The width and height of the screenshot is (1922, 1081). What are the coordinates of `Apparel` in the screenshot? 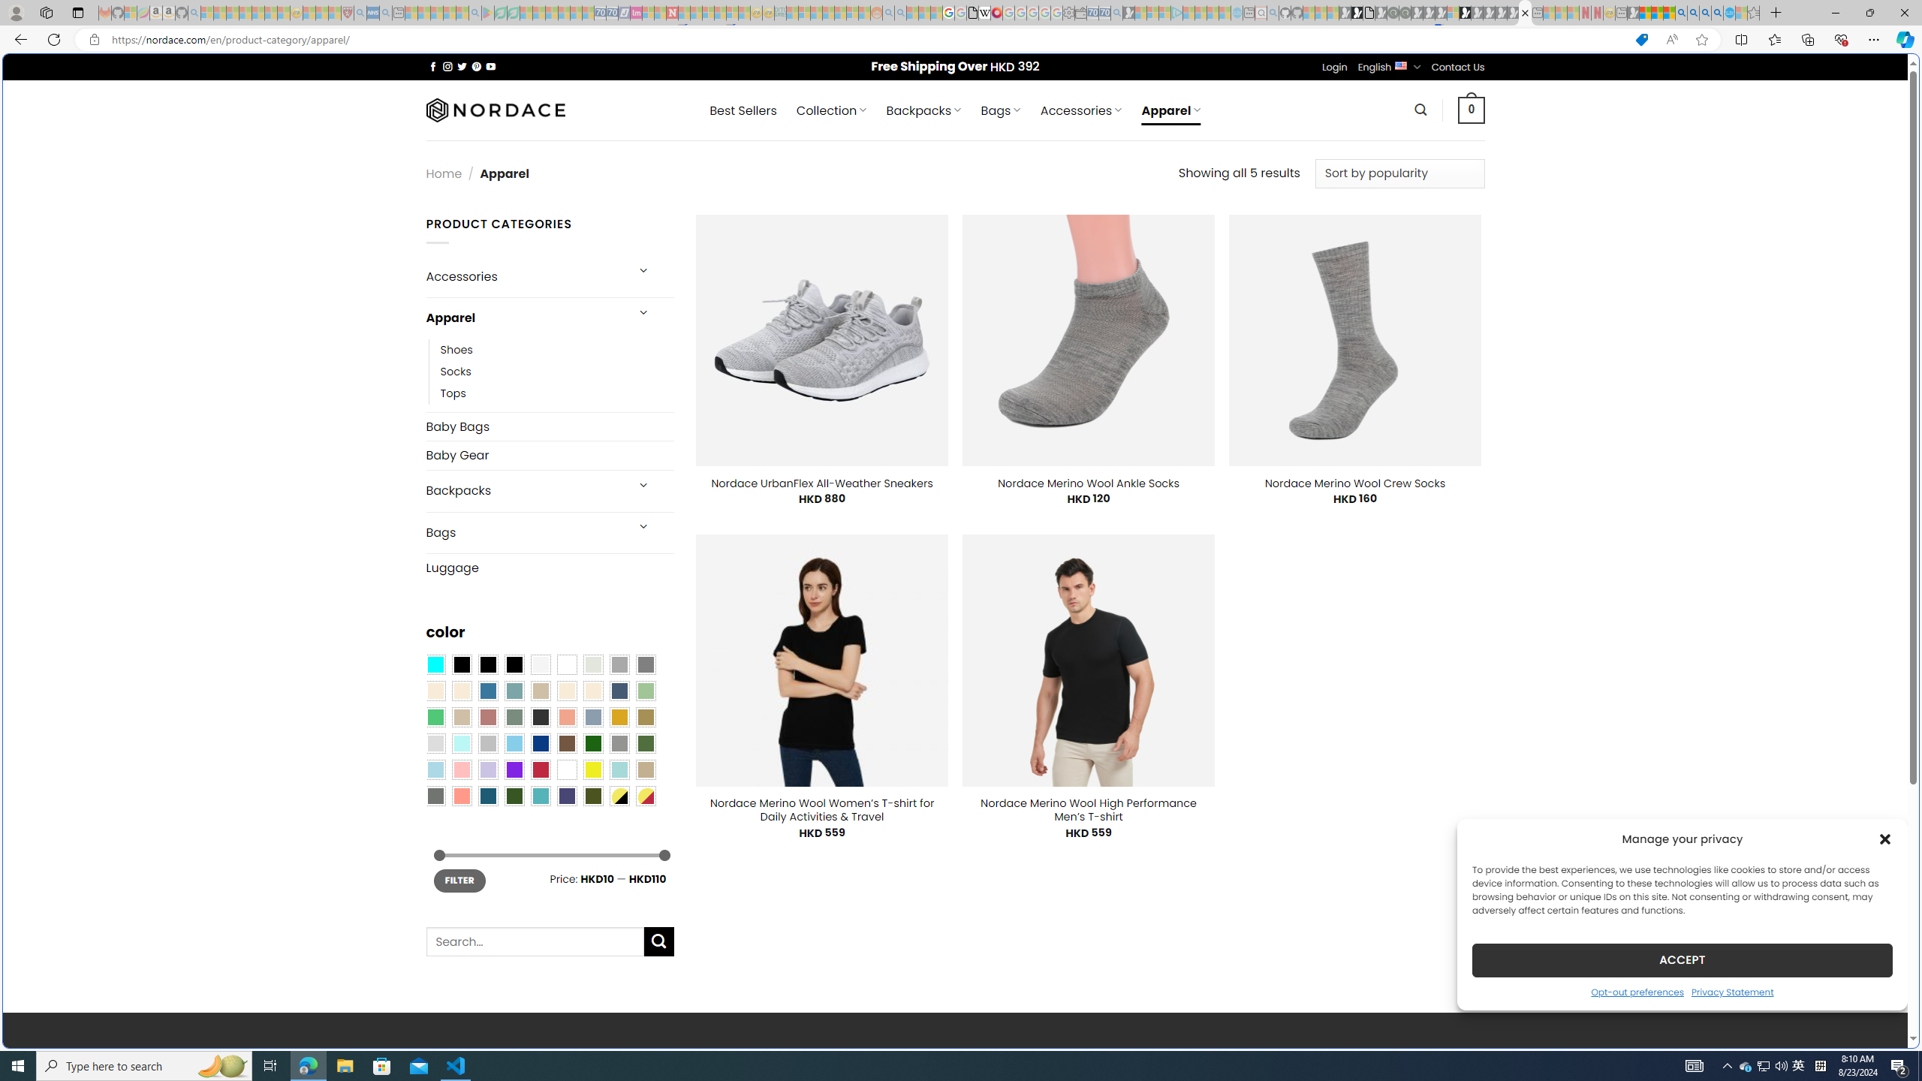 It's located at (524, 318).